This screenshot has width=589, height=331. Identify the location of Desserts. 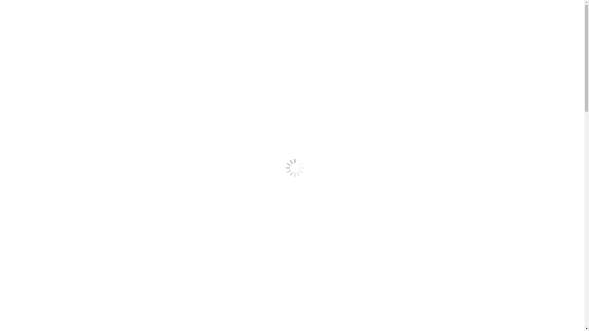
(23, 164).